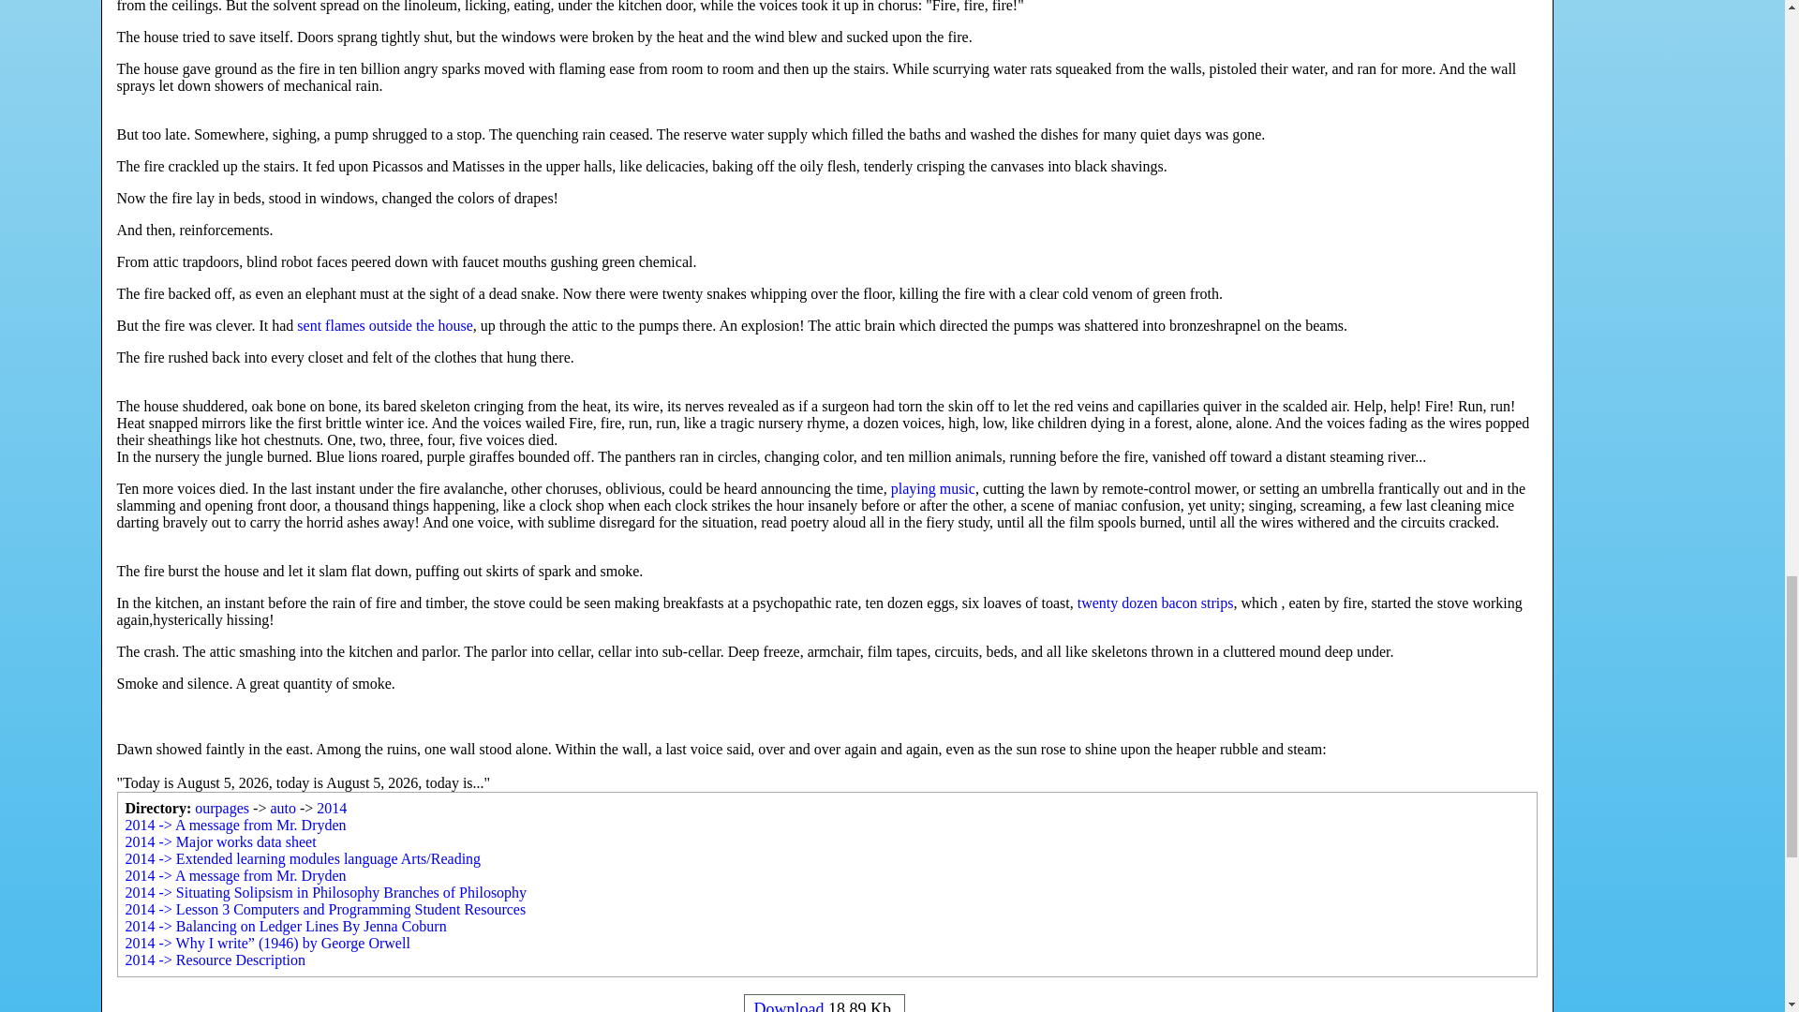 This screenshot has width=1799, height=1012. What do you see at coordinates (332, 808) in the screenshot?
I see `2014` at bounding box center [332, 808].